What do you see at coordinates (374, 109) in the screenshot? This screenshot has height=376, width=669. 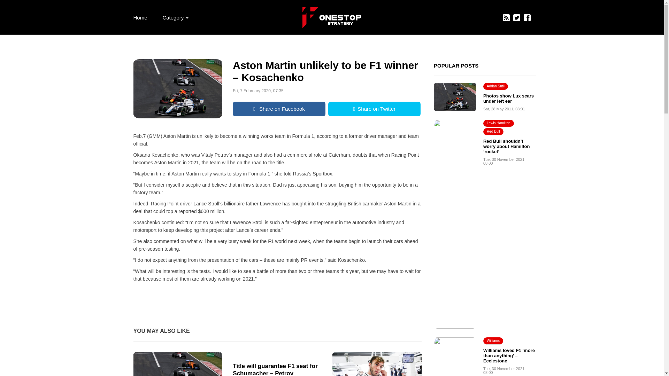 I see `Share on Twitter` at bounding box center [374, 109].